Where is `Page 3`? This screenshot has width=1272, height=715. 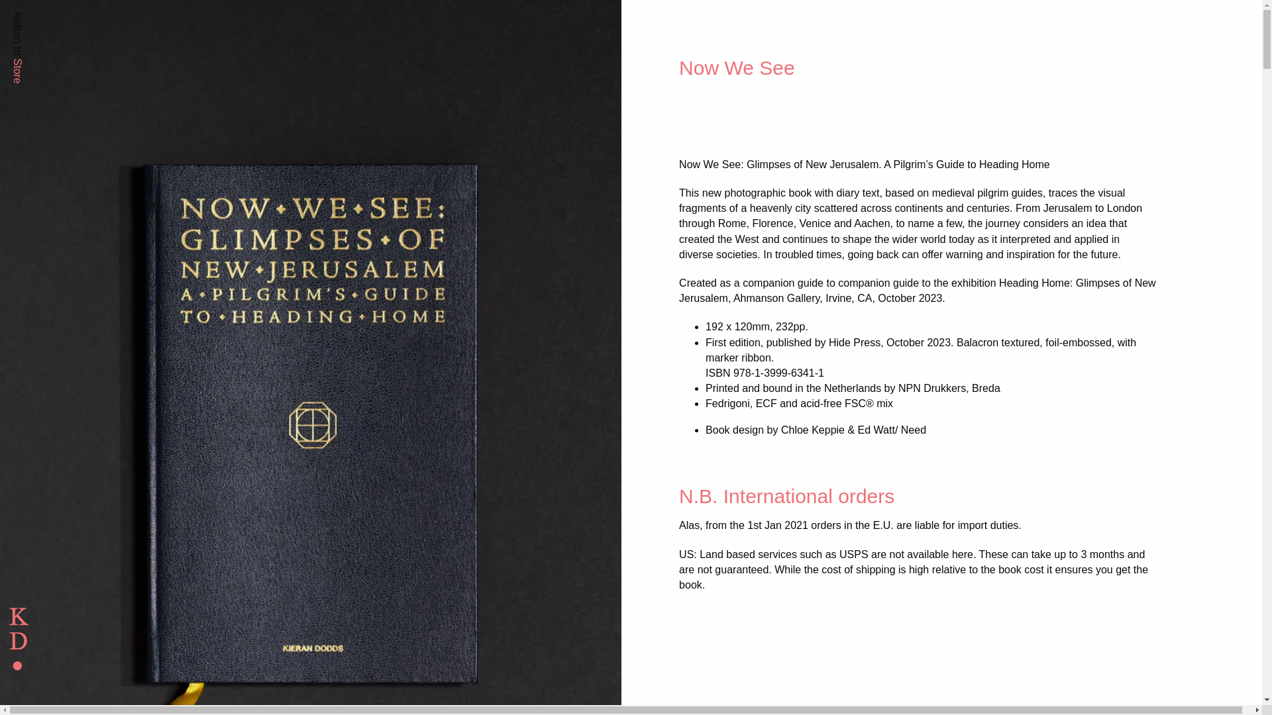 Page 3 is located at coordinates (931, 430).